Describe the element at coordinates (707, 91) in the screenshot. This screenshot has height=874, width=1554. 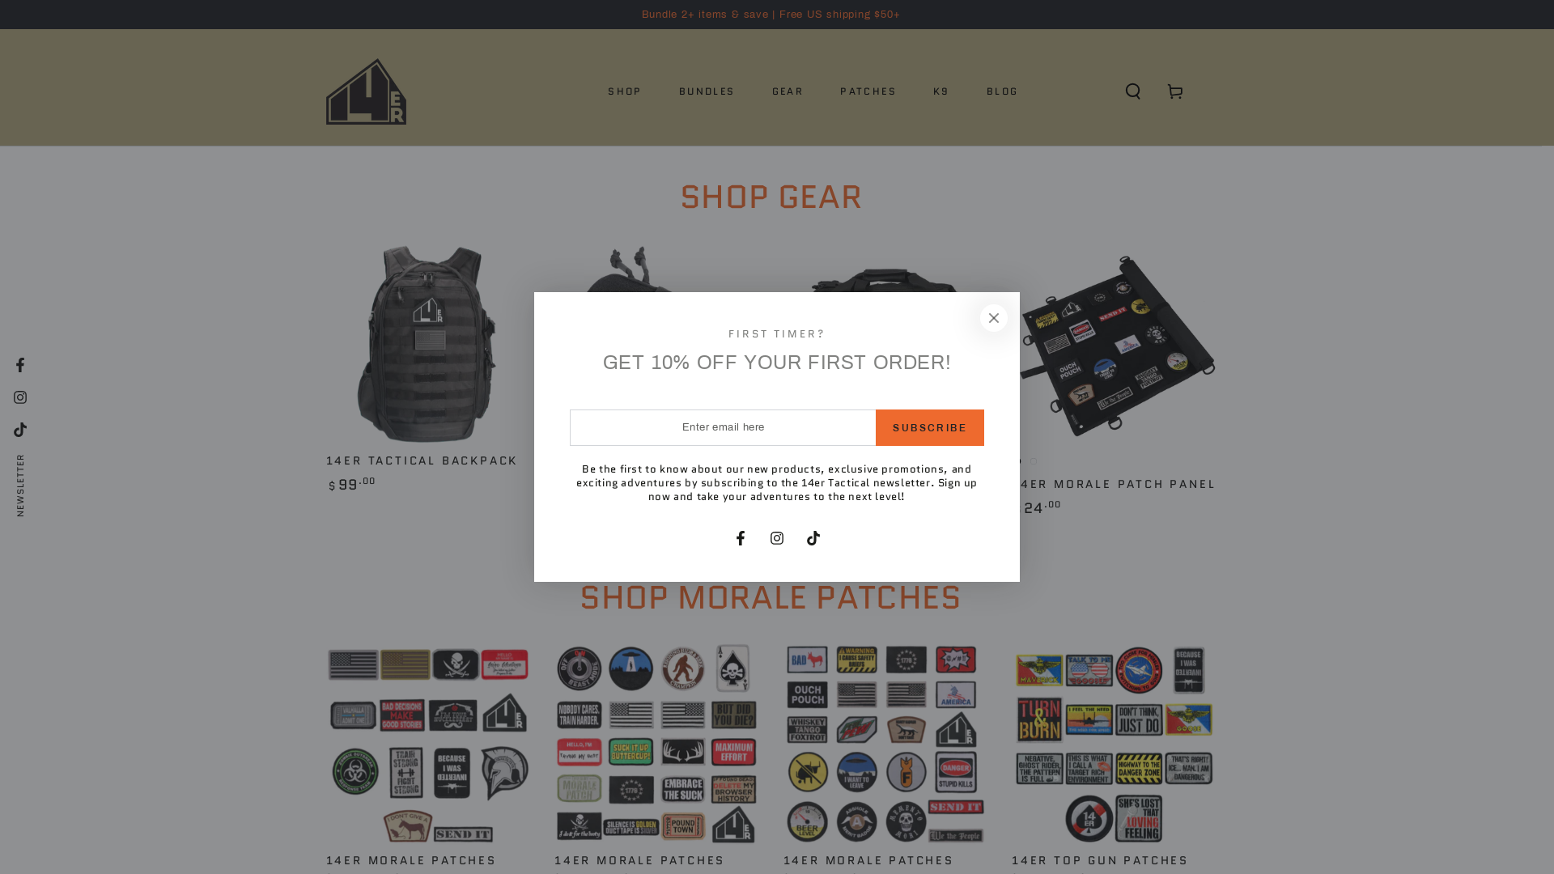
I see `BUNDLES` at that location.